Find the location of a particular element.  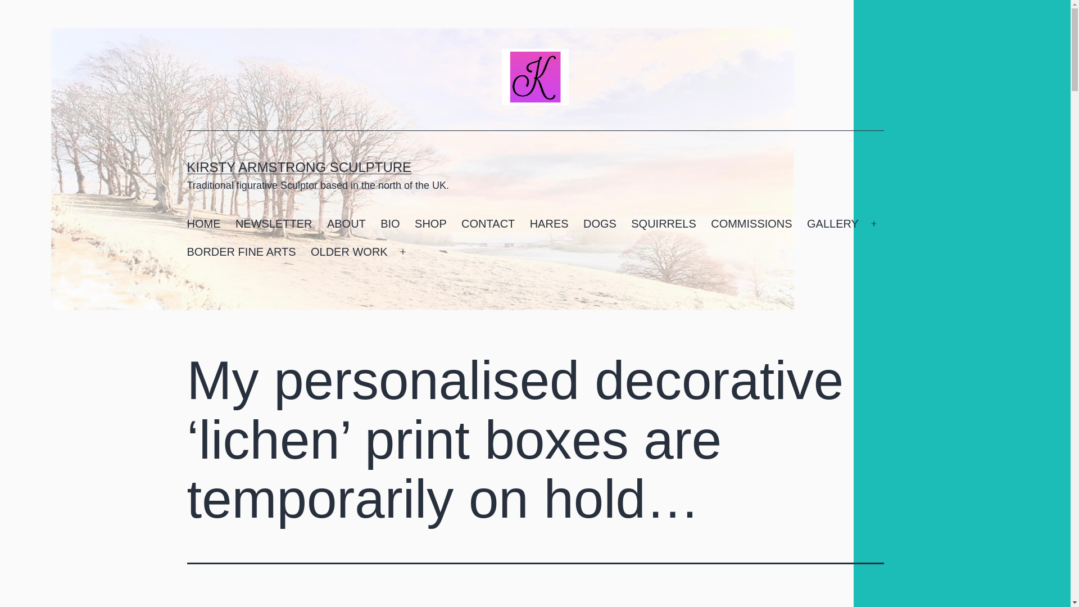

SQUIRRELS is located at coordinates (663, 224).